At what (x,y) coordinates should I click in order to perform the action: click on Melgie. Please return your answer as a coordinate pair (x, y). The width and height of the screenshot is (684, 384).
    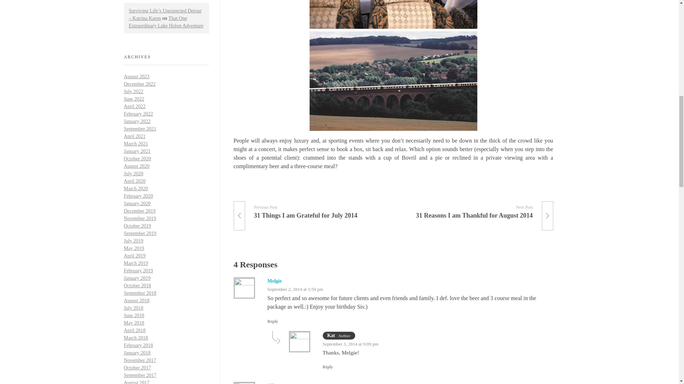
    Looking at the image, I should click on (476, 210).